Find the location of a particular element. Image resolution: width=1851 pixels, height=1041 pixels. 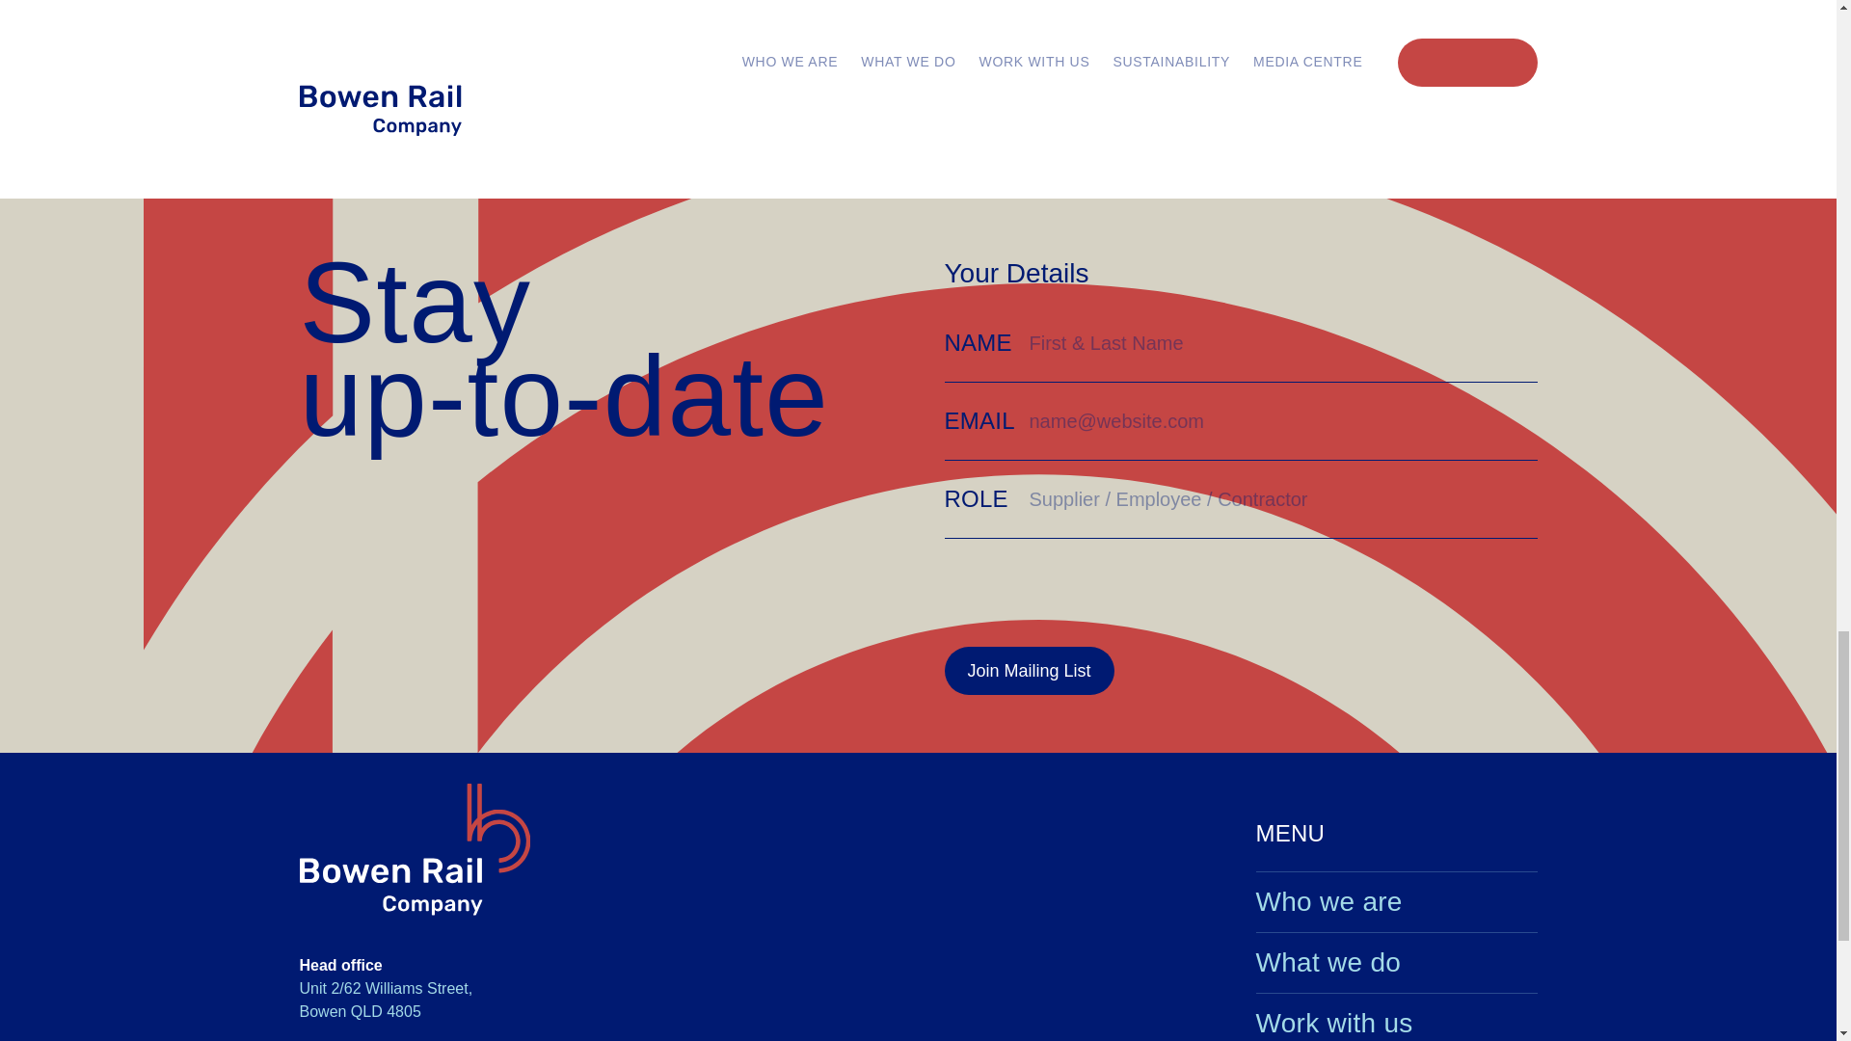

DOWNLOAD PDF is located at coordinates (610, 15).